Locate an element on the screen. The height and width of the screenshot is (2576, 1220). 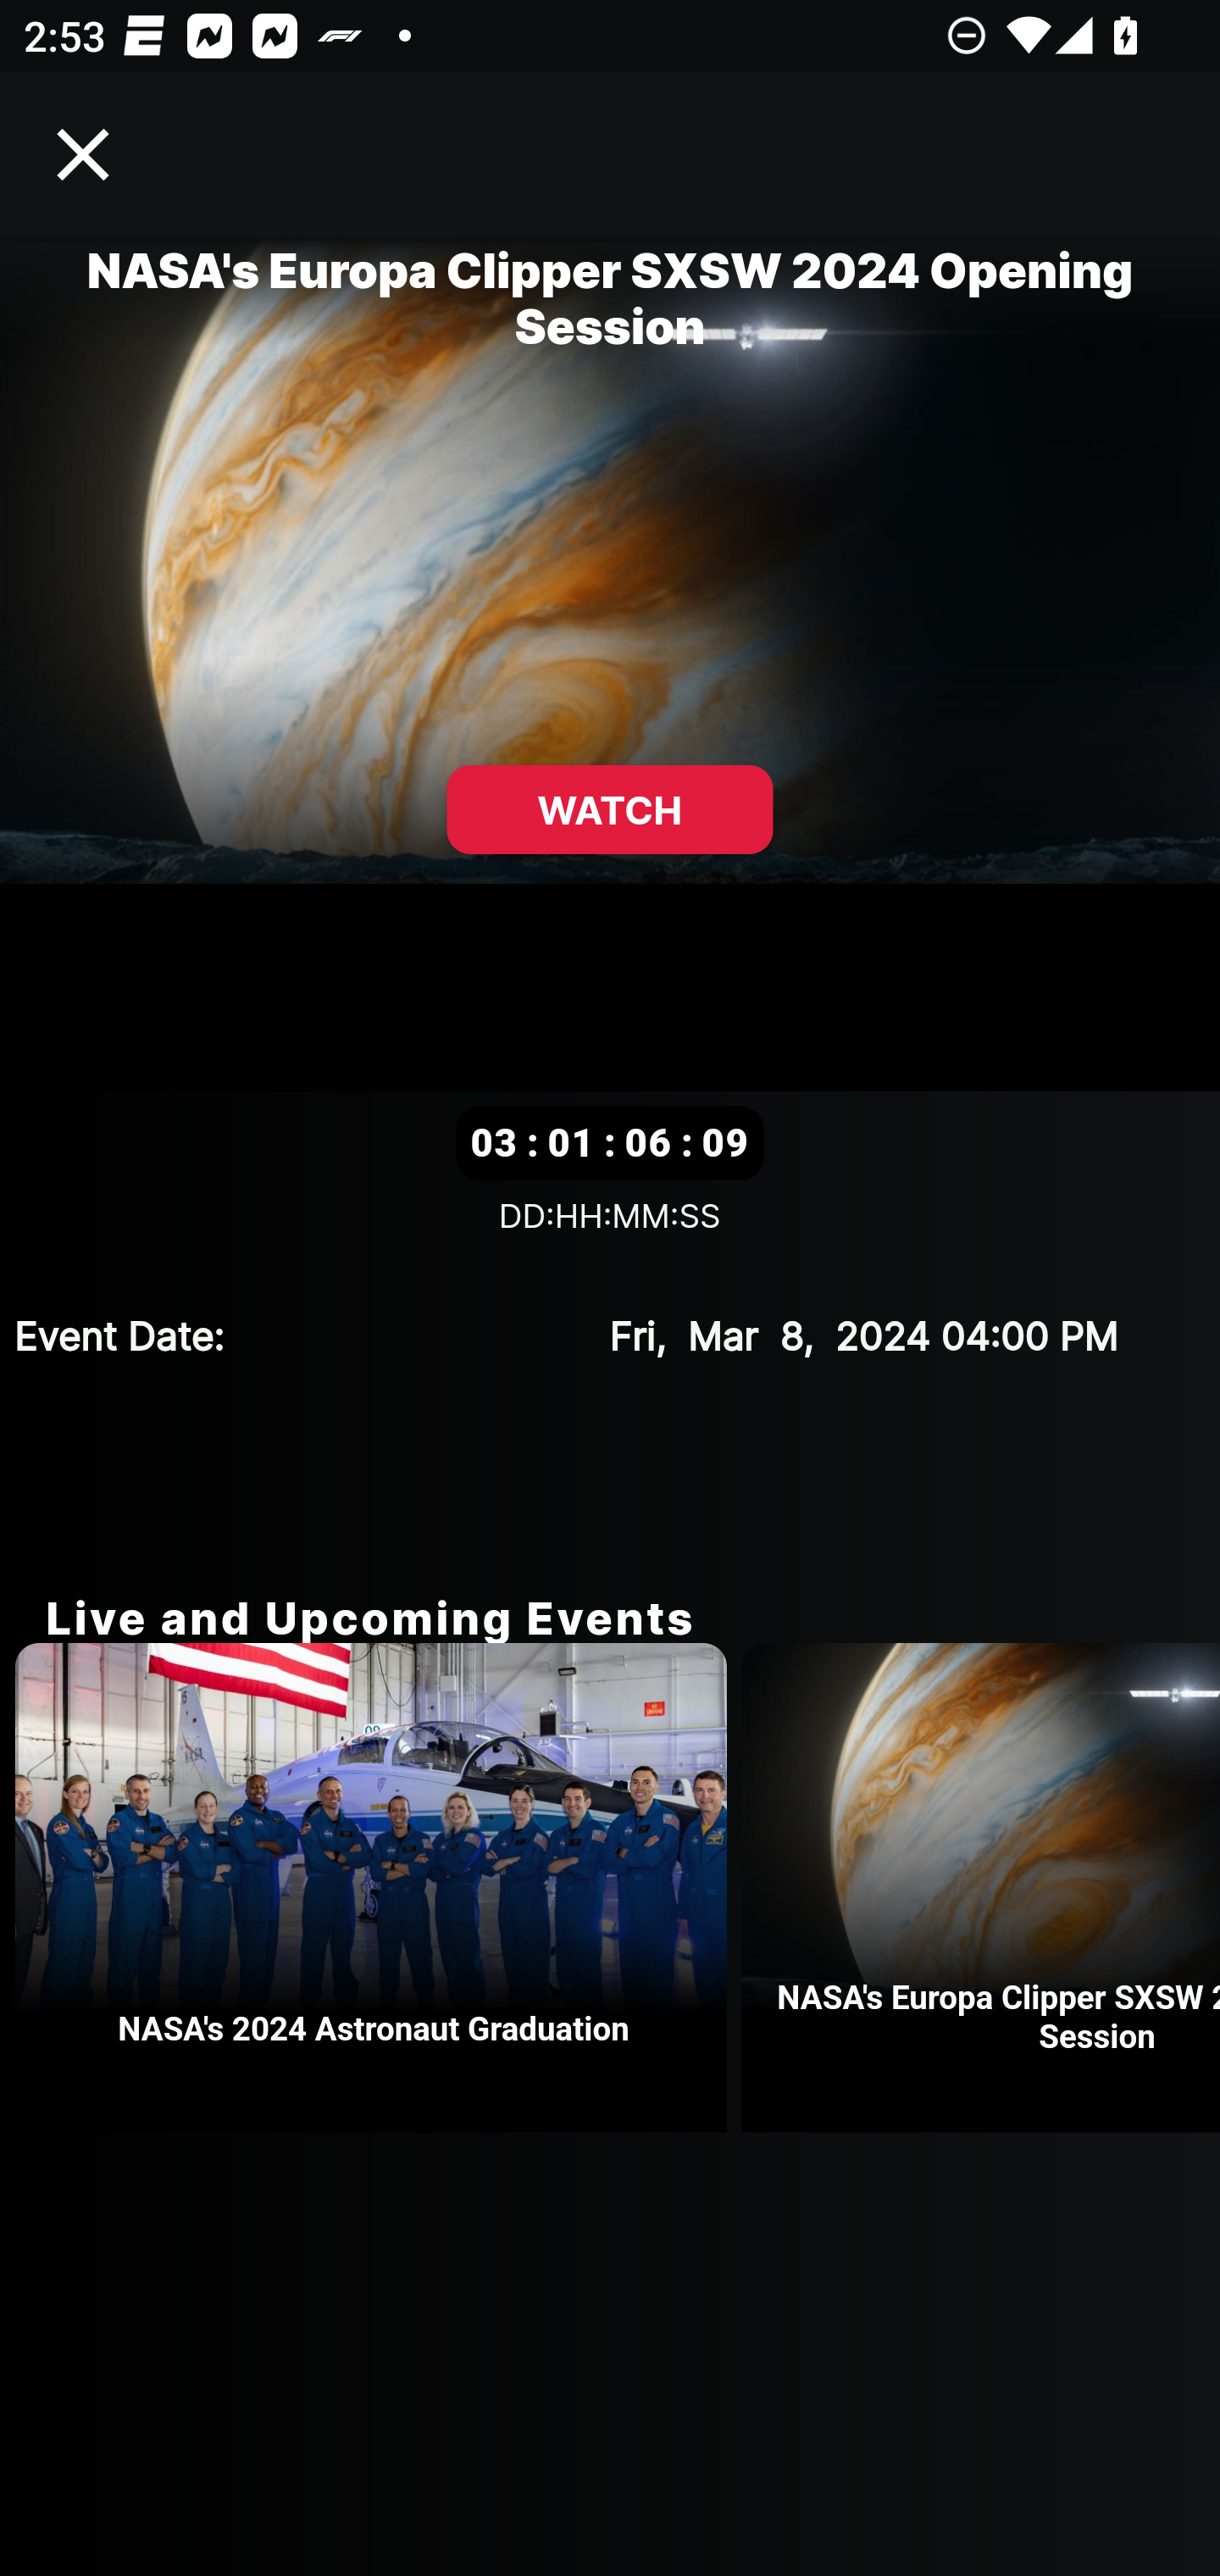
NASA's 2024 Astronaut Graduation is located at coordinates (378, 1888).